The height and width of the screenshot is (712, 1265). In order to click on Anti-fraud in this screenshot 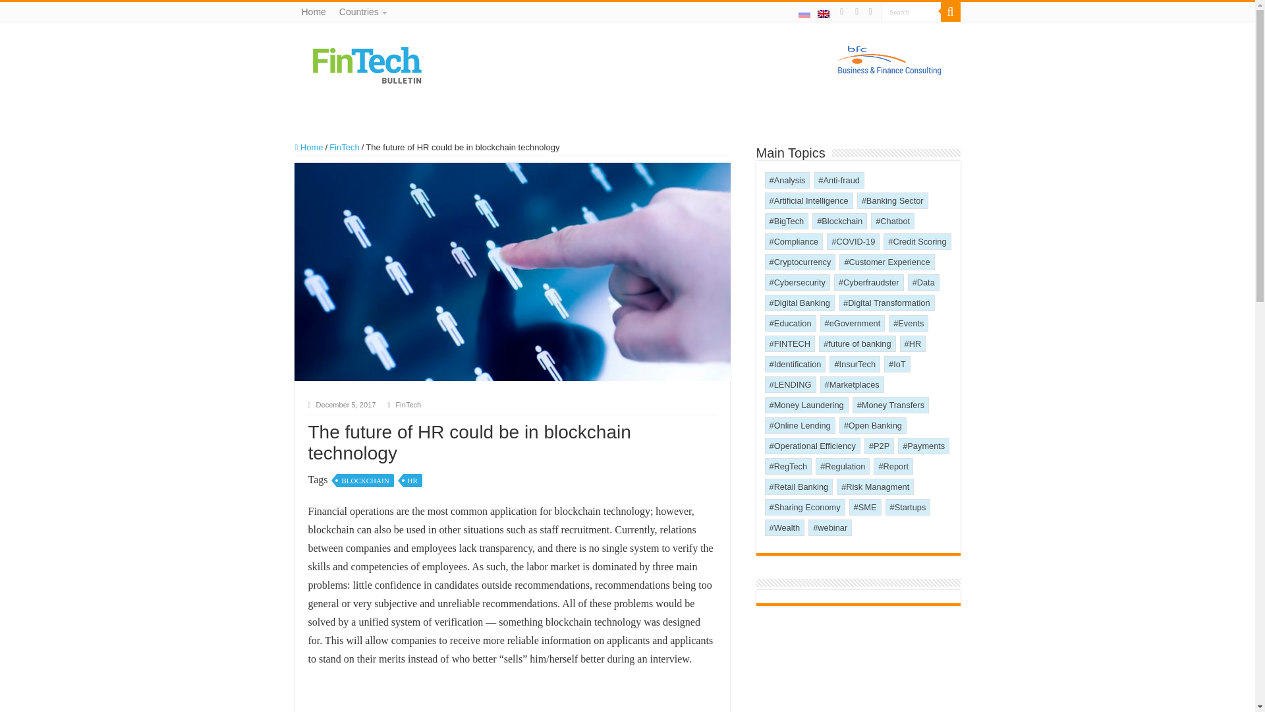, I will do `click(838, 181)`.